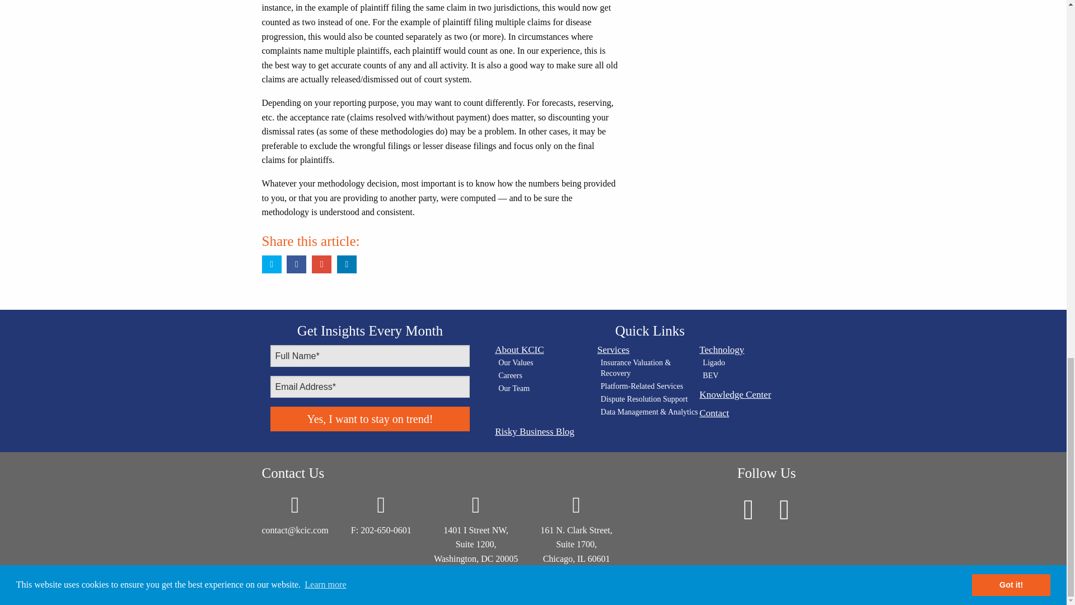 This screenshot has height=605, width=1075. Describe the element at coordinates (750, 394) in the screenshot. I see `Knowledge Center` at that location.